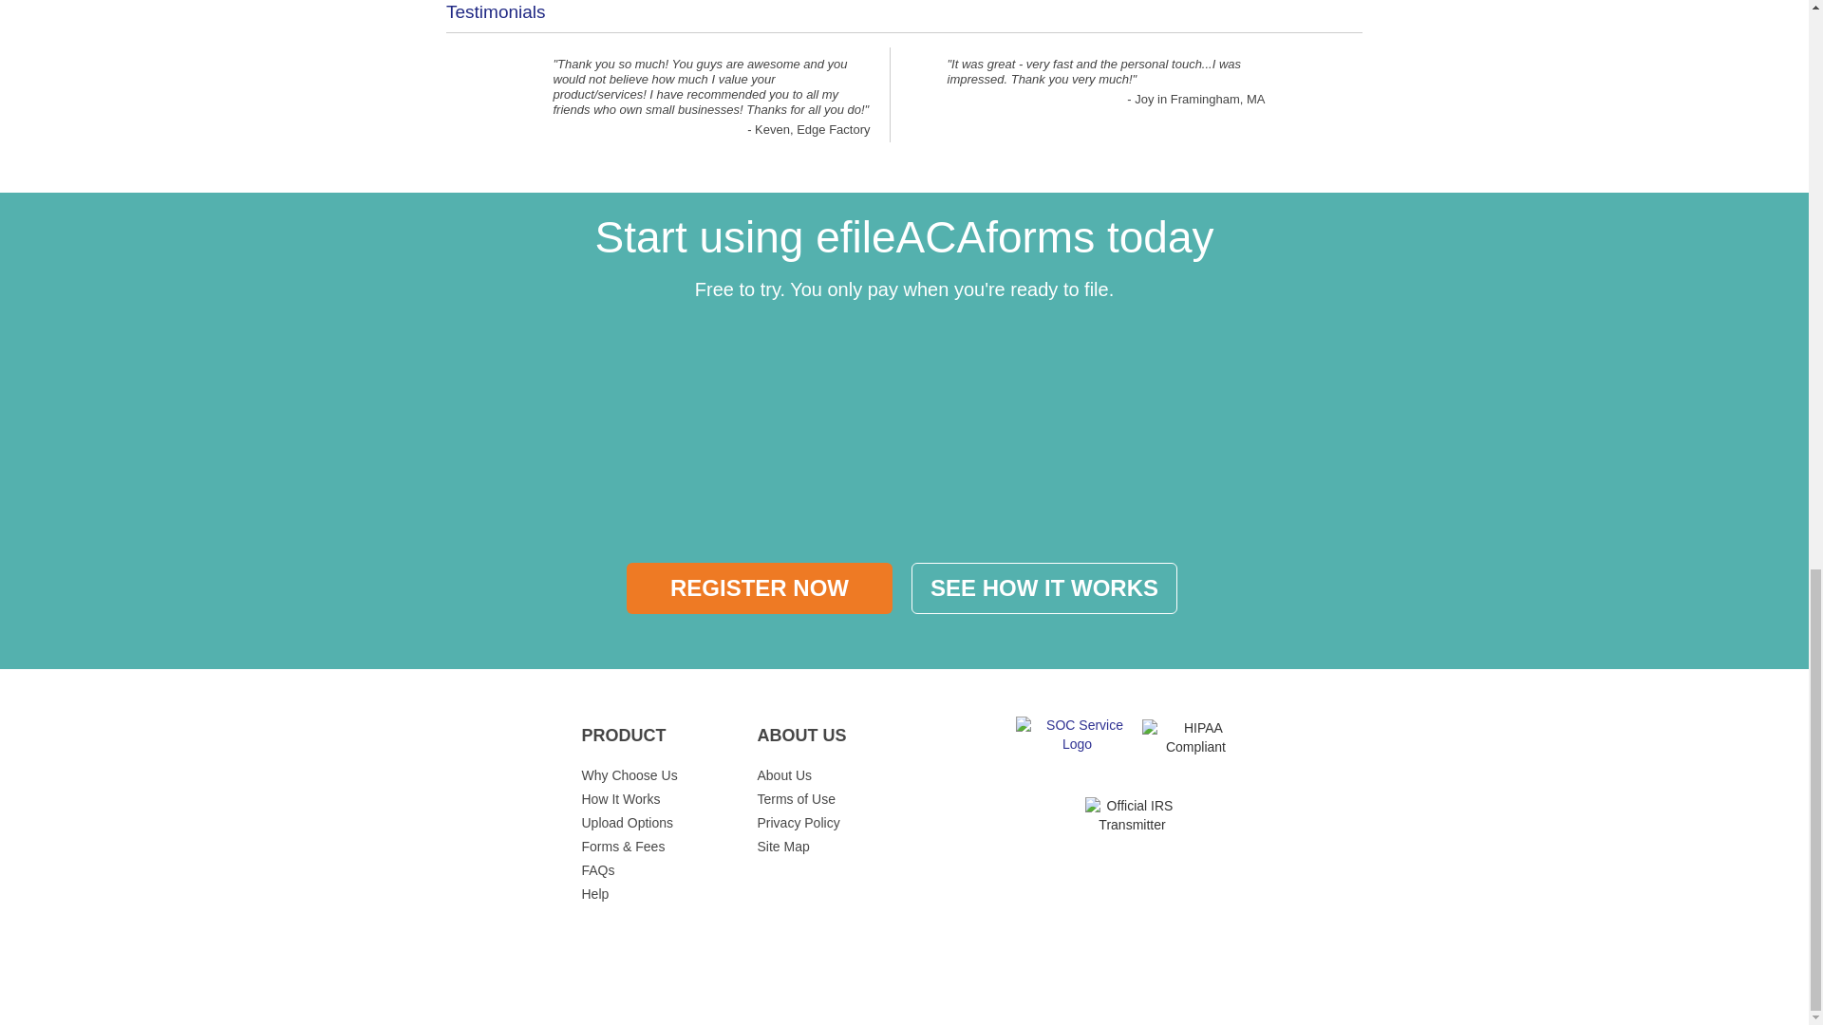 This screenshot has width=1823, height=1025. I want to click on Help, so click(594, 894).